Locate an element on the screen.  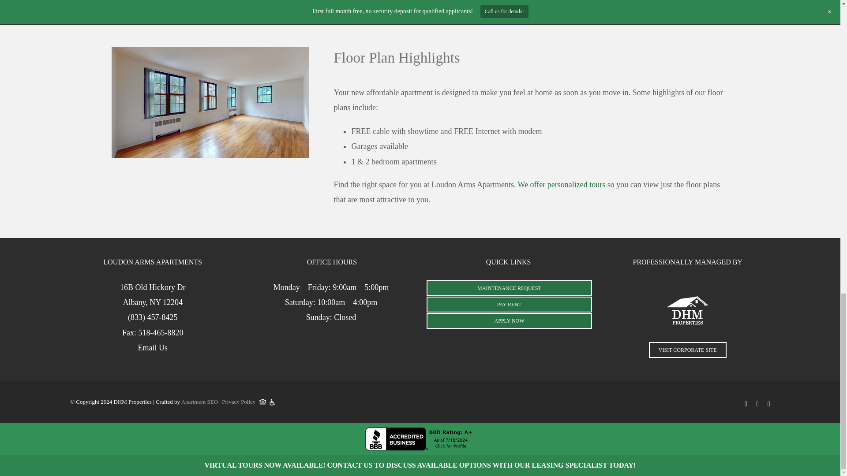
APPLY NOW is located at coordinates (199, 402).